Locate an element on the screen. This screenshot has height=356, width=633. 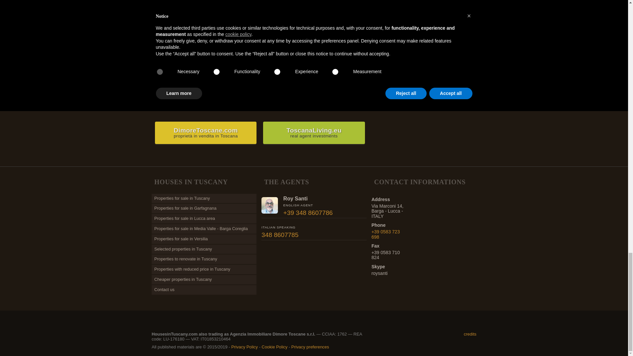
Properties for sale in Lucca area is located at coordinates (204, 219).